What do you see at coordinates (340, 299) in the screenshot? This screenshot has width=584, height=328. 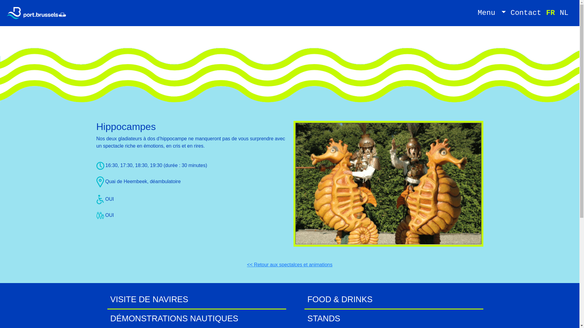 I see `FOOD & DRINKS` at bounding box center [340, 299].